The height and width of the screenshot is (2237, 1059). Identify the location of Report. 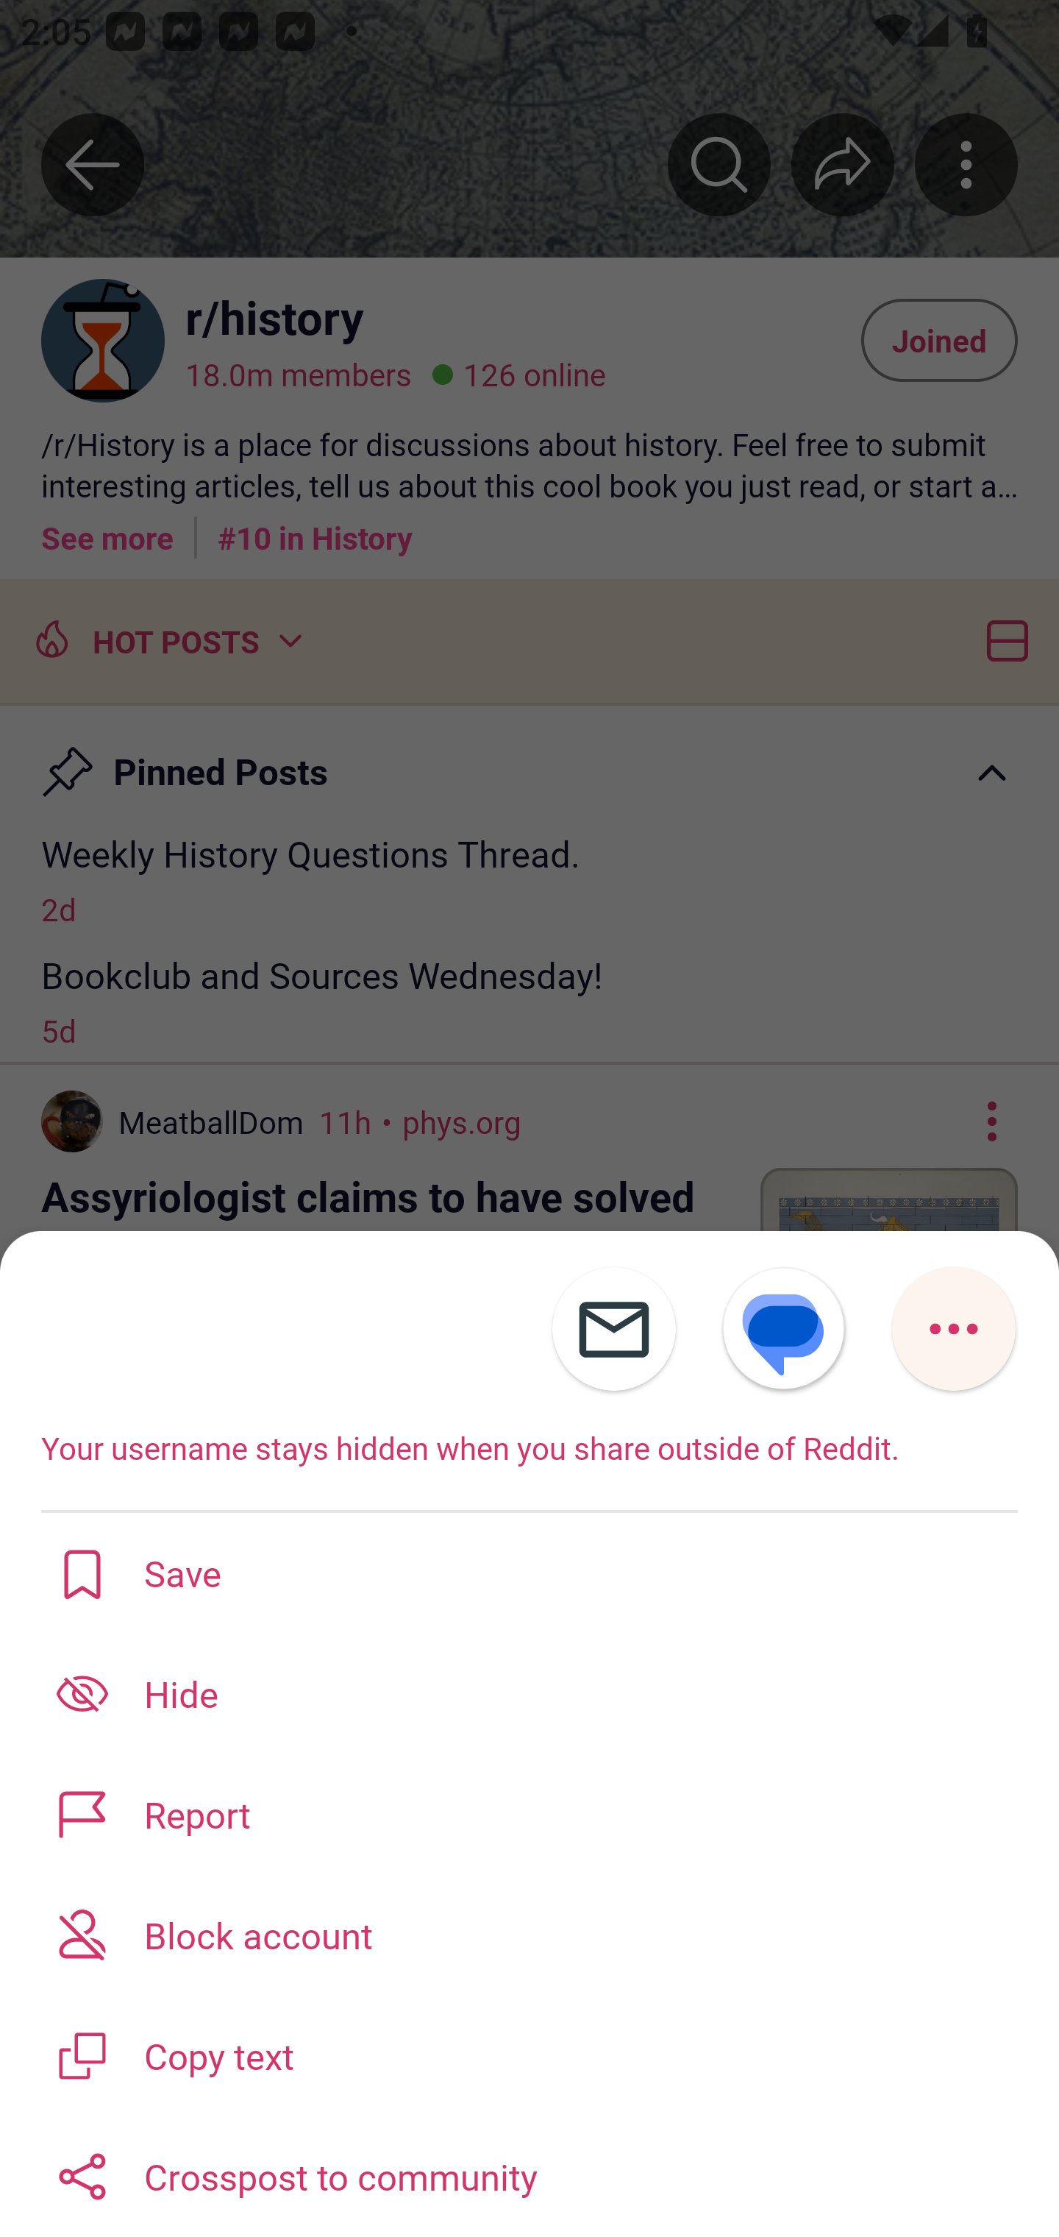
(529, 1814).